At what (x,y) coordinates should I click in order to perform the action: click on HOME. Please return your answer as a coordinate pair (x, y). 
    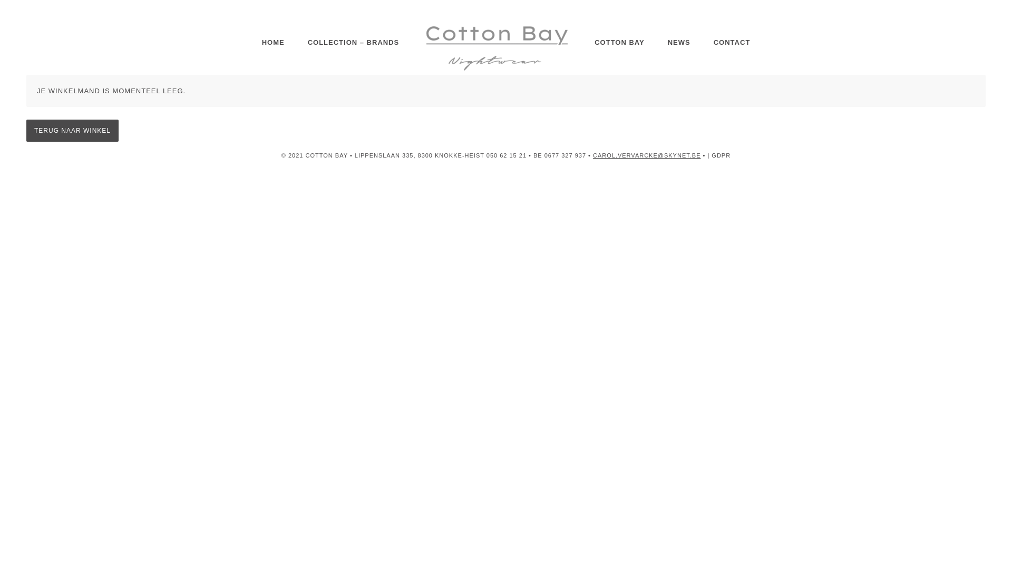
    Looking at the image, I should click on (273, 43).